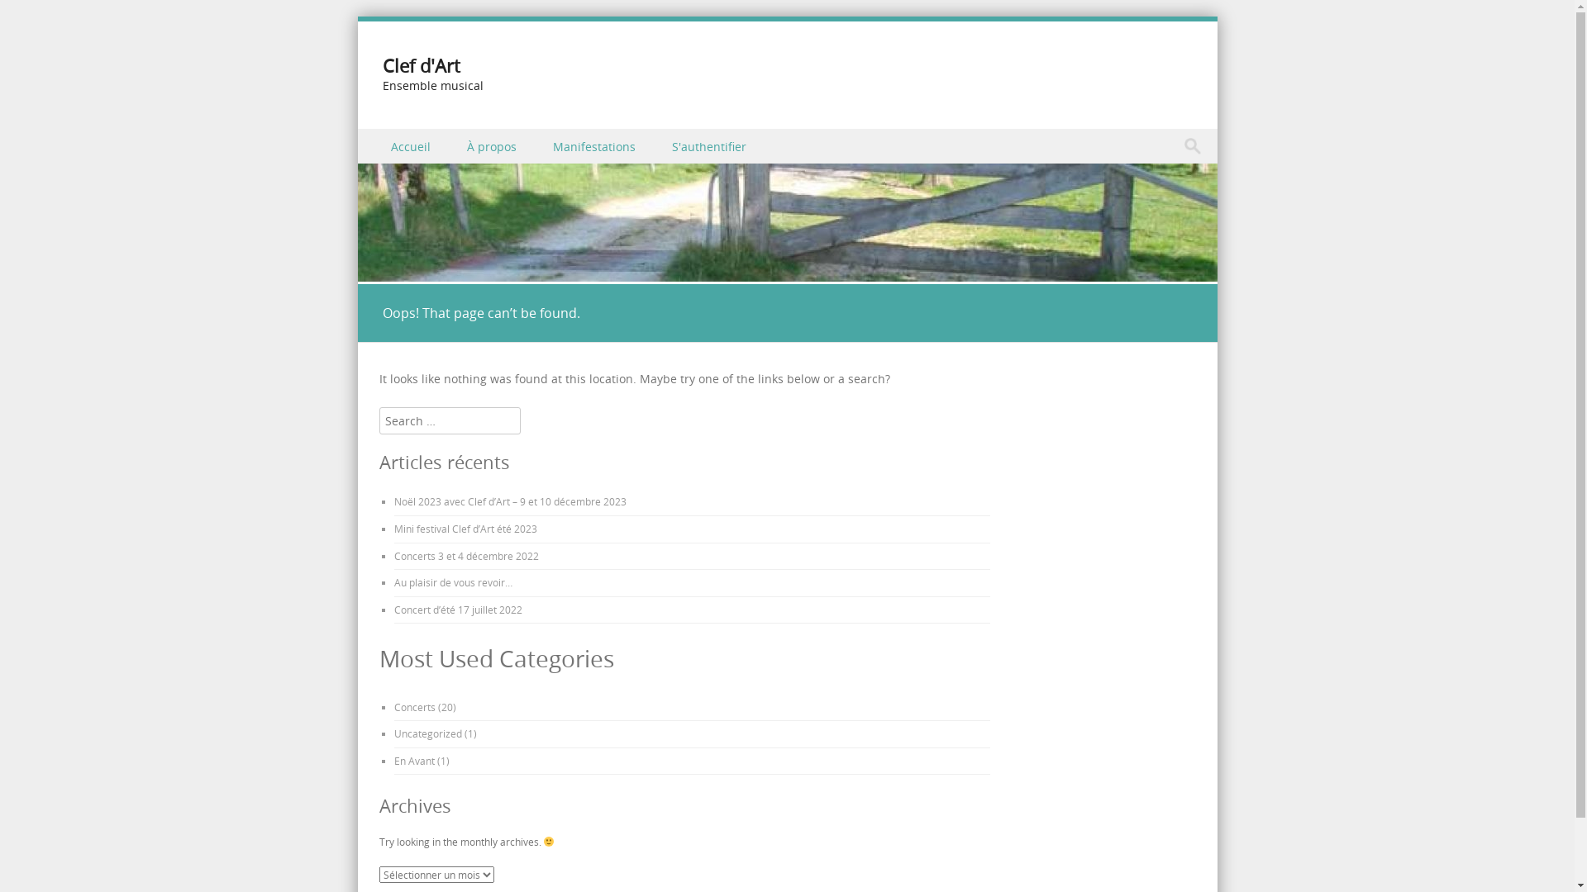 The height and width of the screenshot is (892, 1587). What do you see at coordinates (421, 66) in the screenshot?
I see `Clef d'Art` at bounding box center [421, 66].